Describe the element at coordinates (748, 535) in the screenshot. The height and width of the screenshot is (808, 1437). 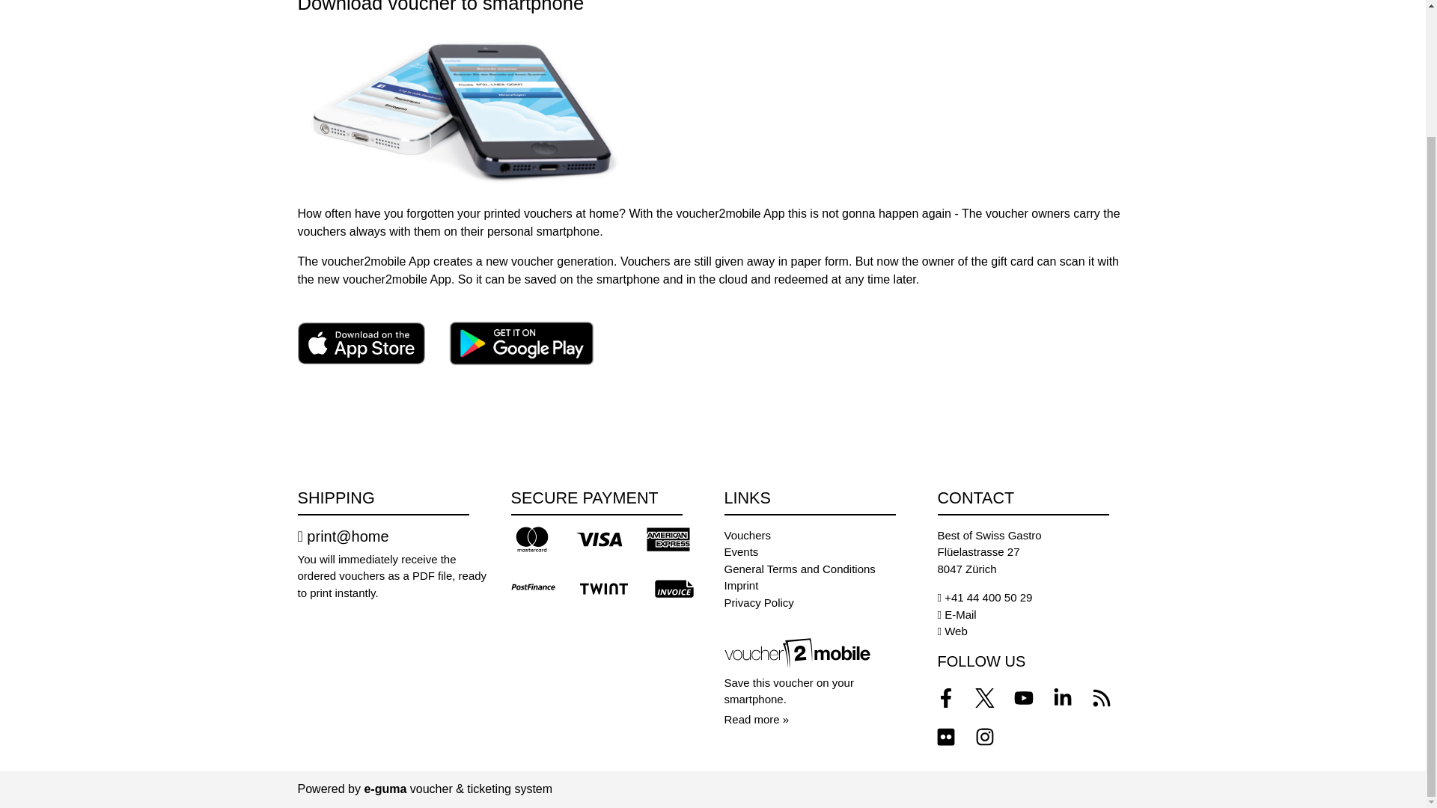
I see `Vouchers` at that location.